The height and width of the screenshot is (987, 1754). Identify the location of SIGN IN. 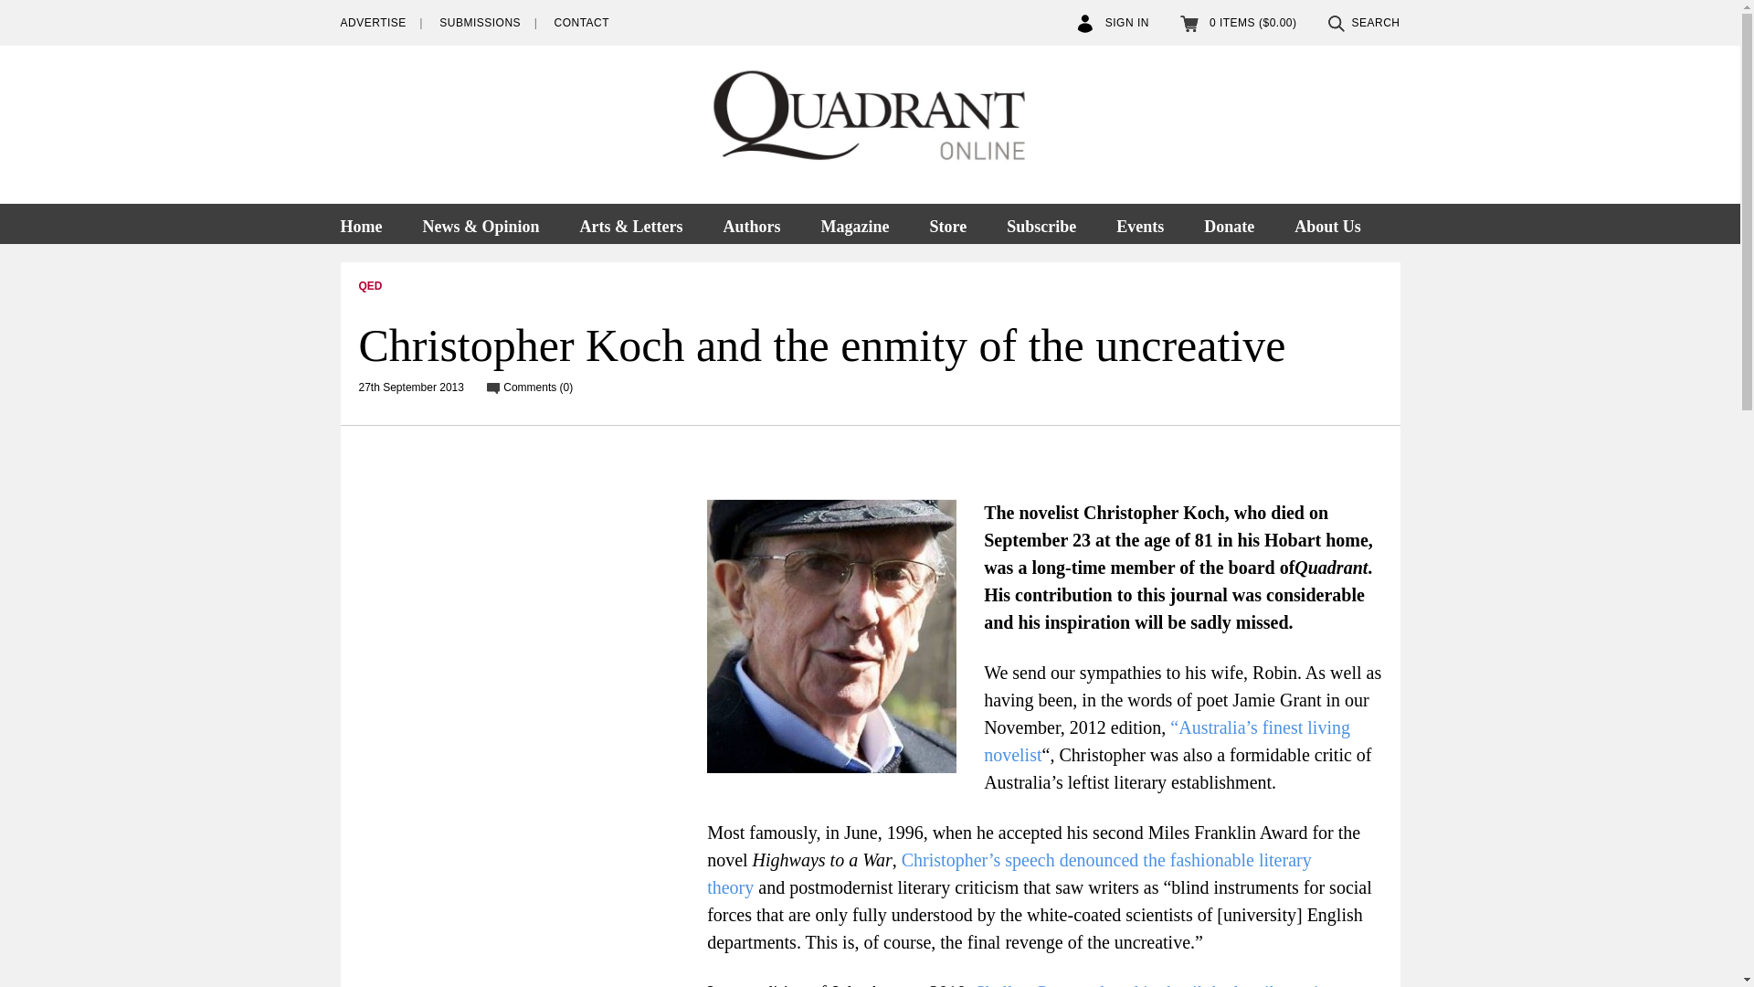
(1113, 23).